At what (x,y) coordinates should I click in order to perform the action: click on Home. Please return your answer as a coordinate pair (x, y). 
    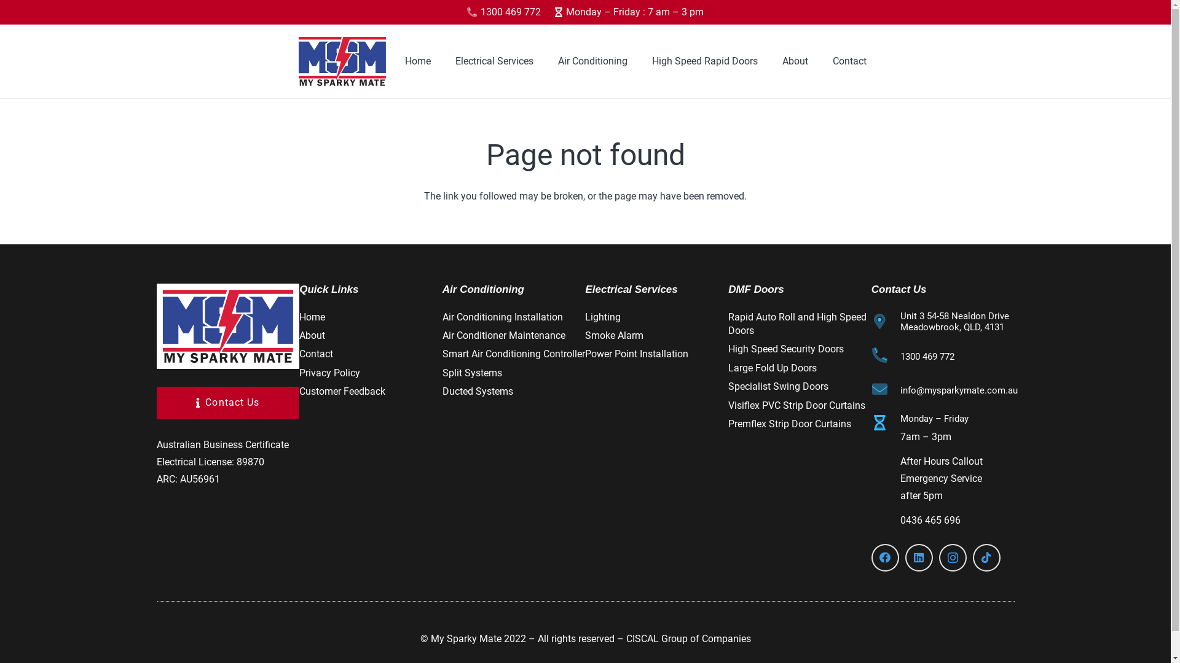
    Looking at the image, I should click on (312, 317).